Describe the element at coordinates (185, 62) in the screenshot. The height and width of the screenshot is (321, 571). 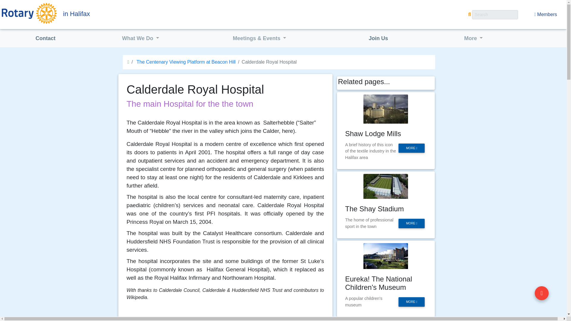
I see `The Centenary Viewing Platform at Beacon Hill` at that location.